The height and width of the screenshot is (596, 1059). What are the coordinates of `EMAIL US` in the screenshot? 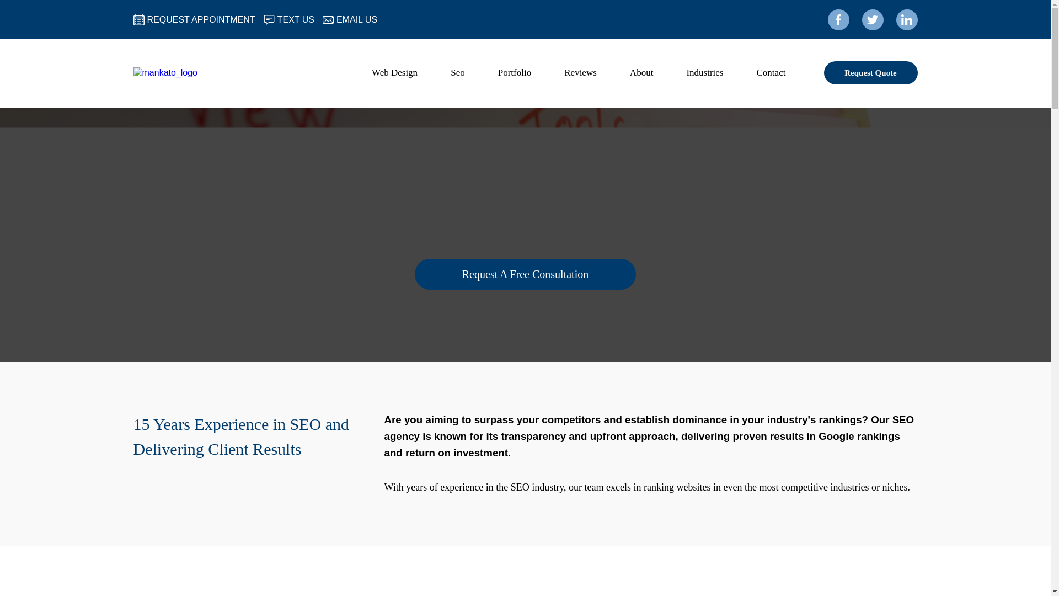 It's located at (356, 20).